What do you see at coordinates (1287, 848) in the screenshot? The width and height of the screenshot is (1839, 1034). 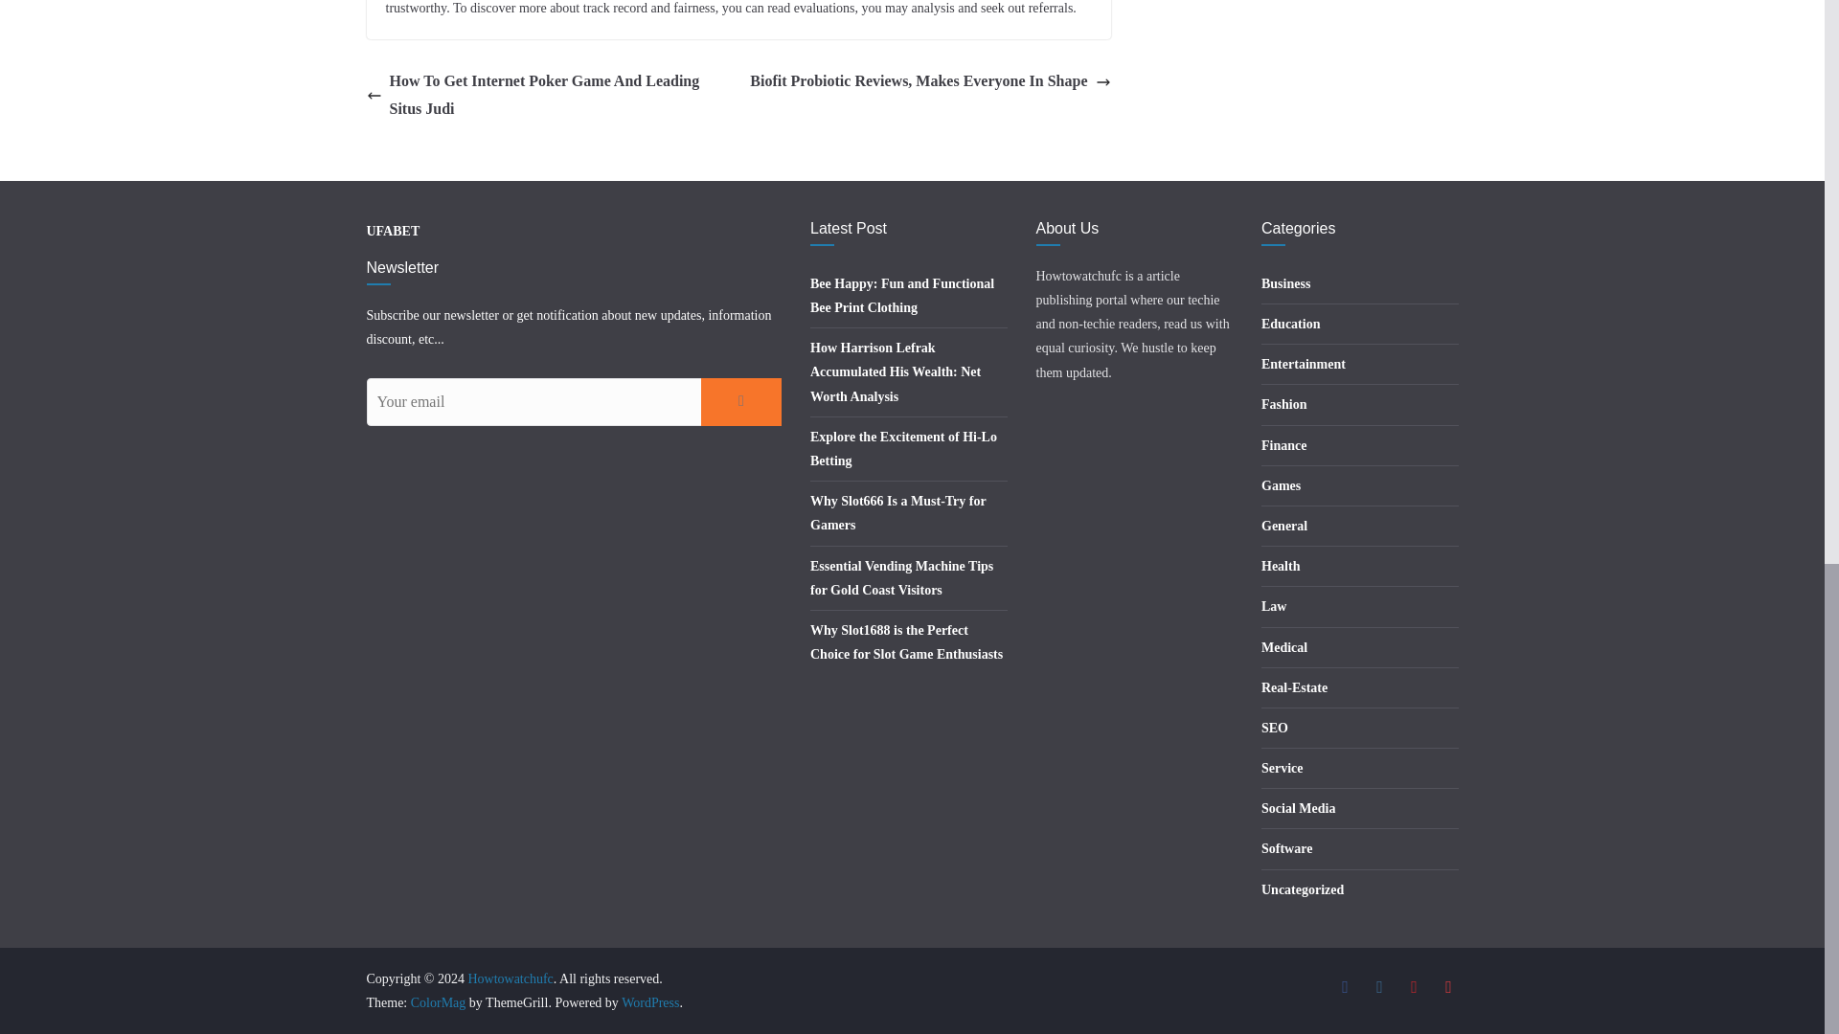 I see `Software` at bounding box center [1287, 848].